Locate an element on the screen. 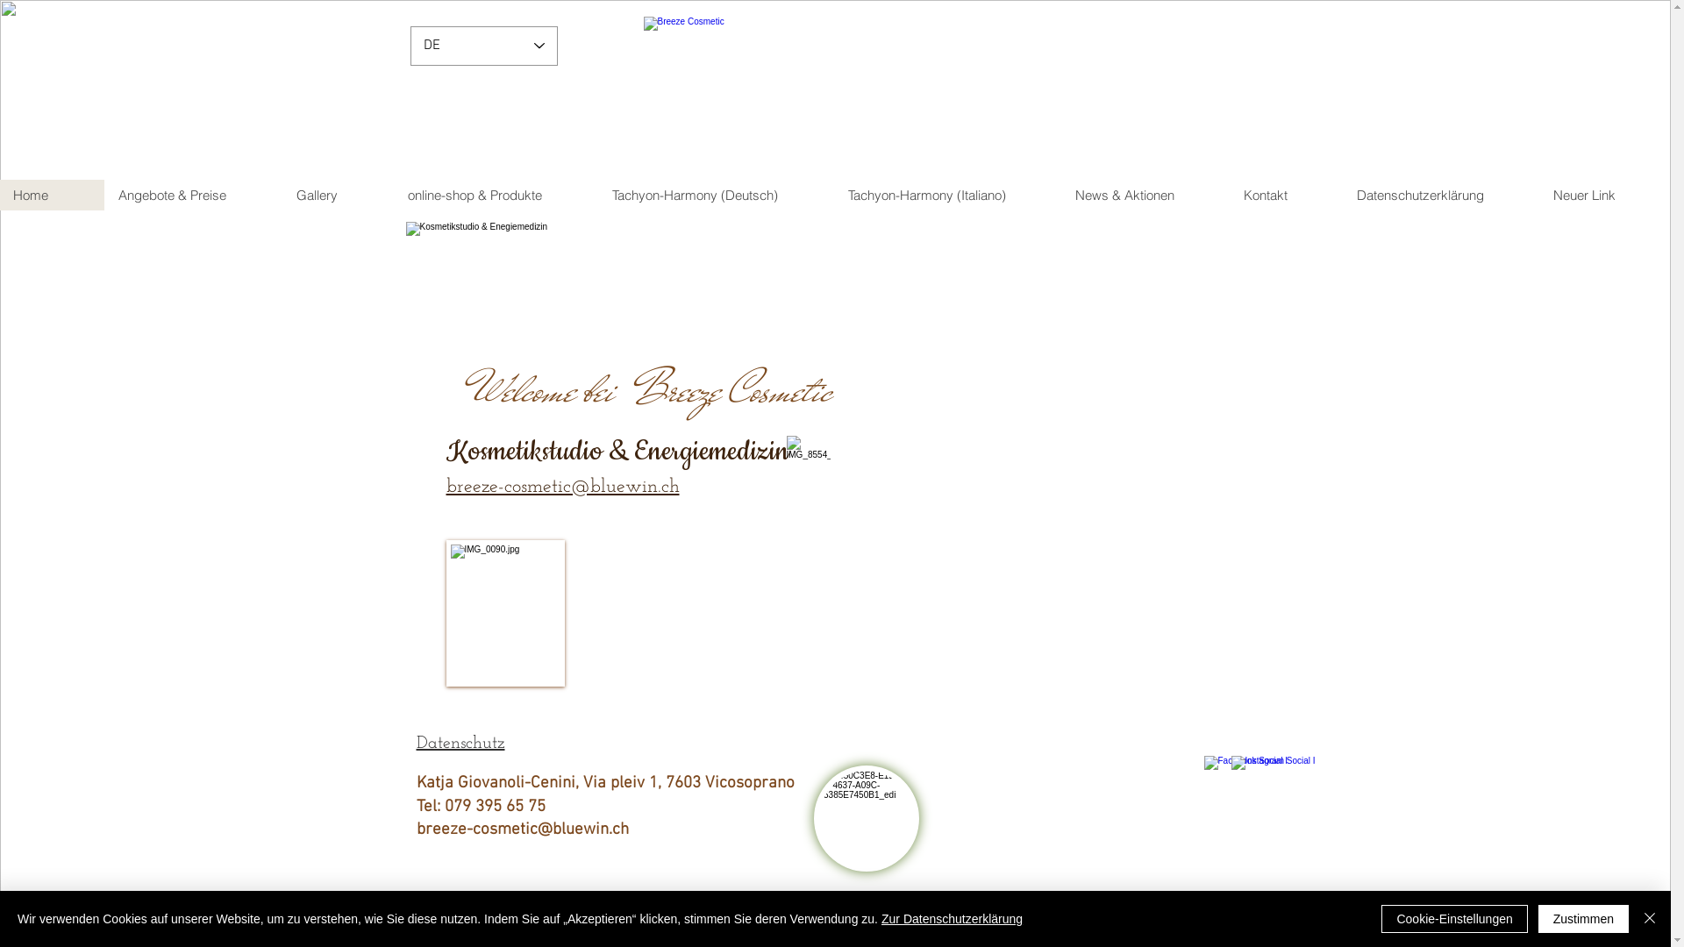  Tachyon-Harmony (Deutsch) is located at coordinates (716, 195).